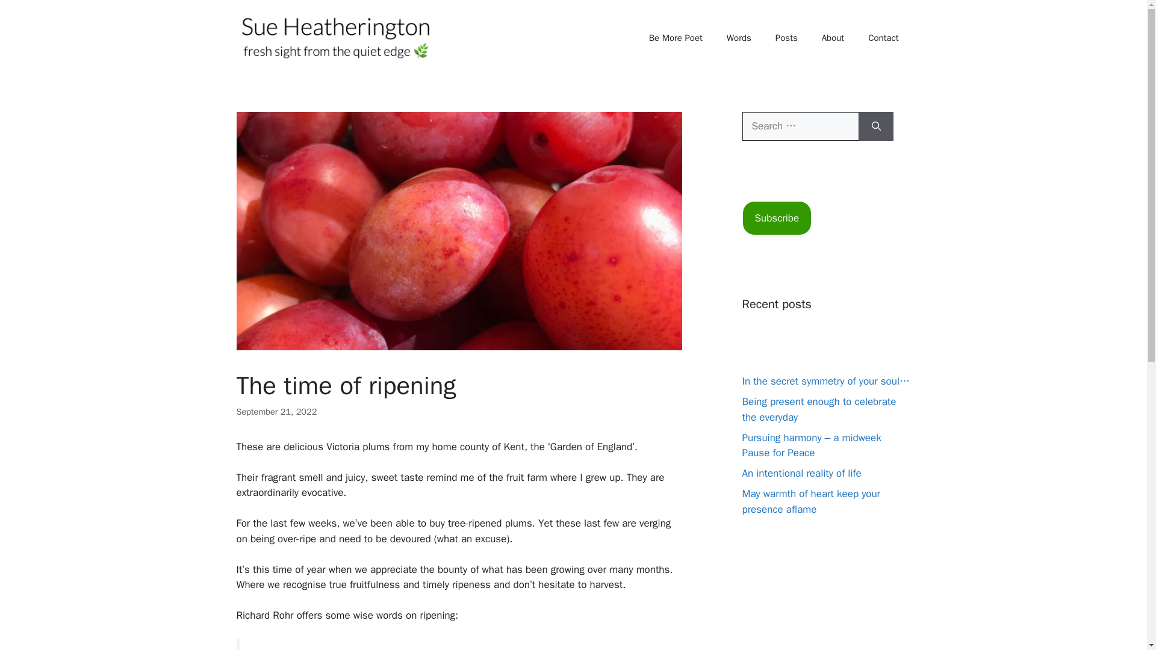 Image resolution: width=1156 pixels, height=650 pixels. Describe the element at coordinates (801, 473) in the screenshot. I see `An intentional reality of life` at that location.